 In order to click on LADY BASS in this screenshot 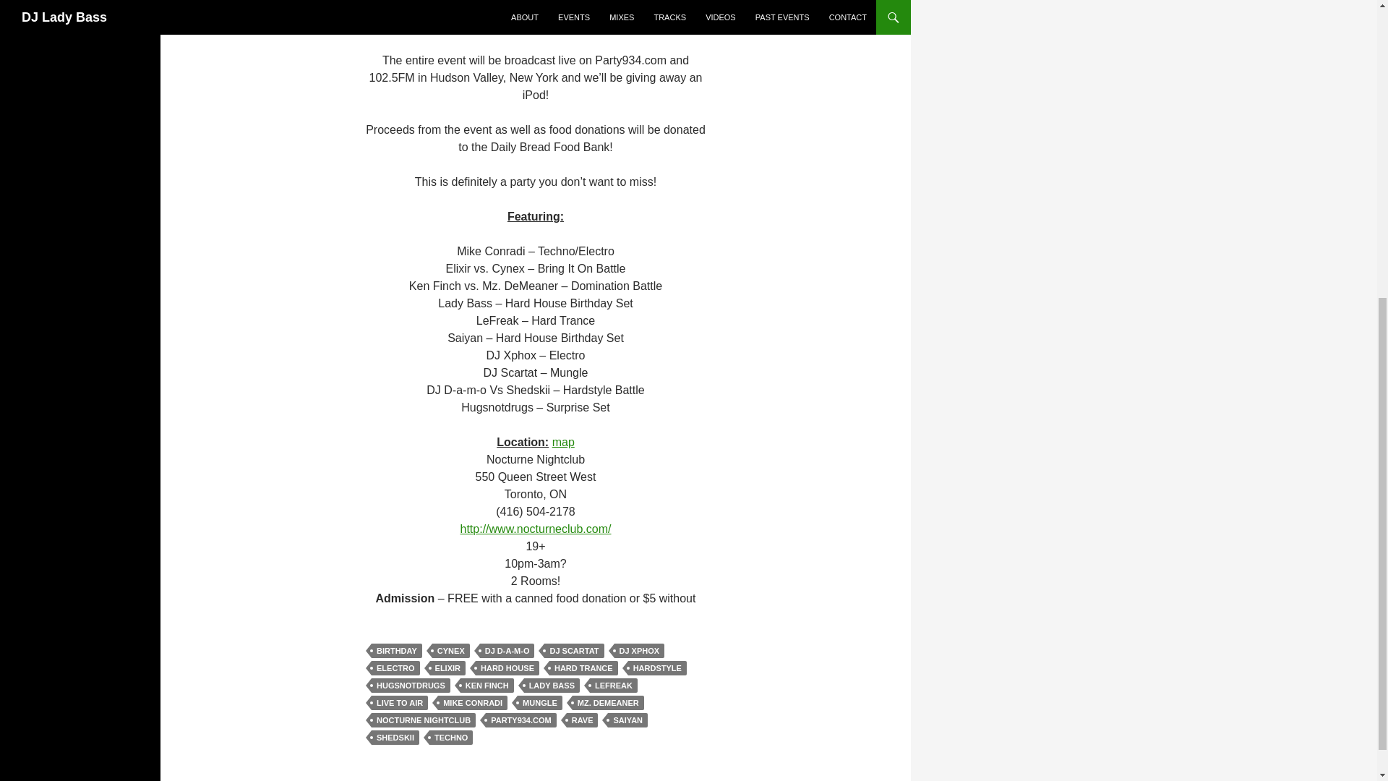, I will do `click(552, 686)`.